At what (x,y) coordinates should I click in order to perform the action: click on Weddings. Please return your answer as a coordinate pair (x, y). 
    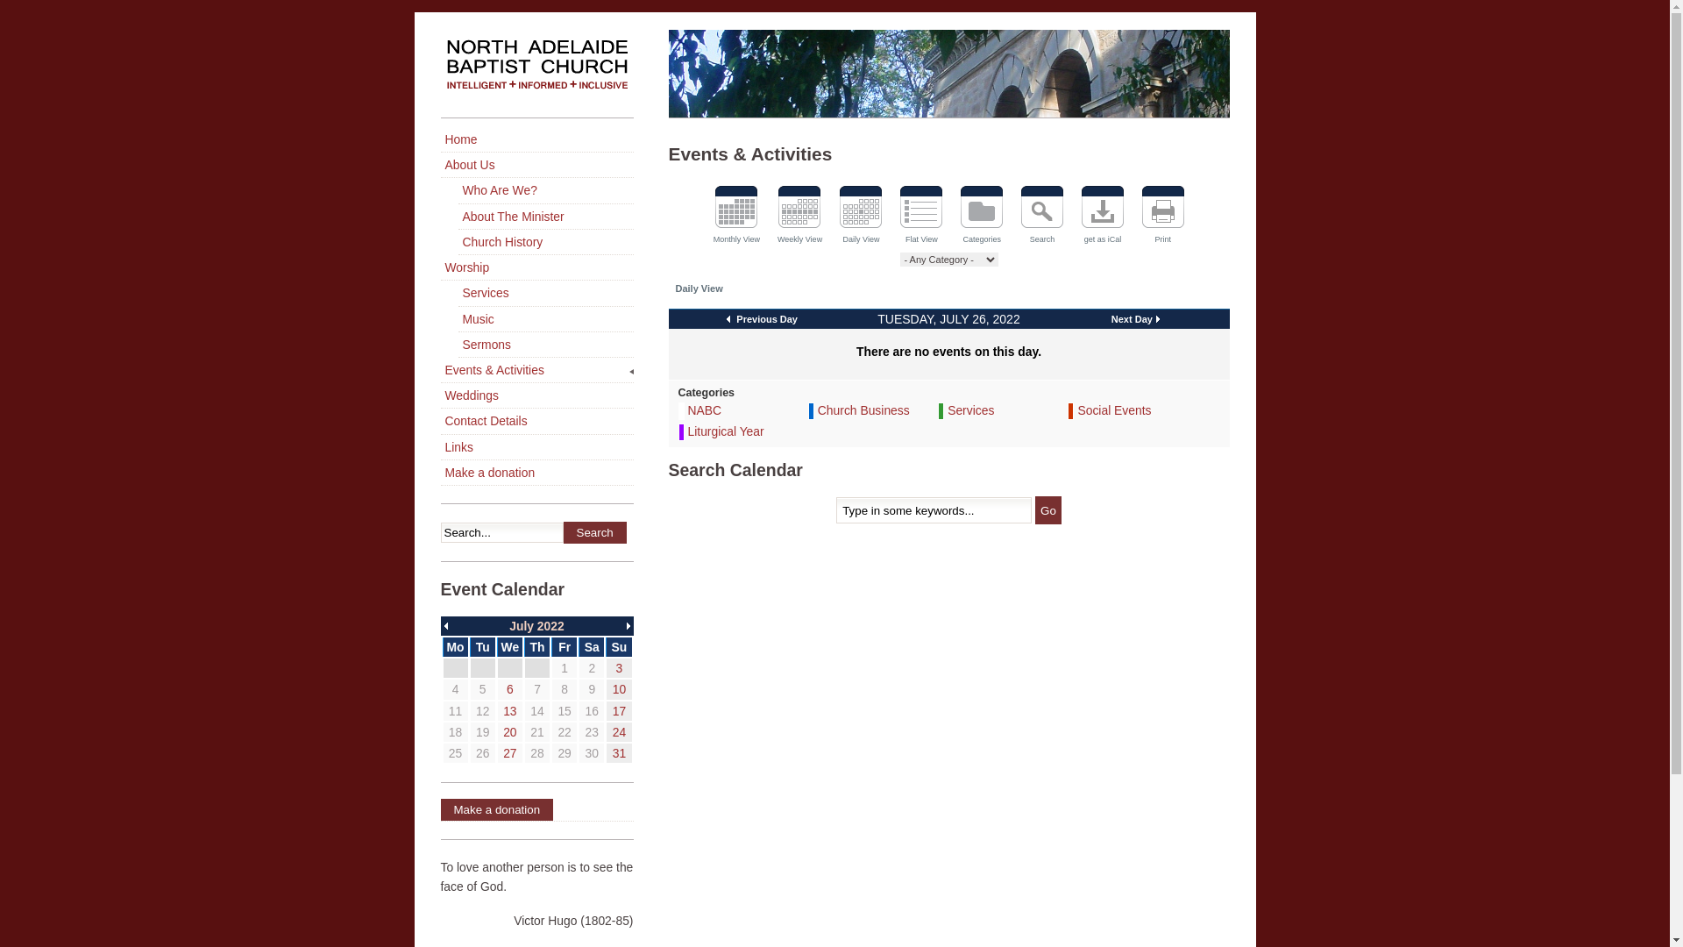
    Looking at the image, I should click on (536, 396).